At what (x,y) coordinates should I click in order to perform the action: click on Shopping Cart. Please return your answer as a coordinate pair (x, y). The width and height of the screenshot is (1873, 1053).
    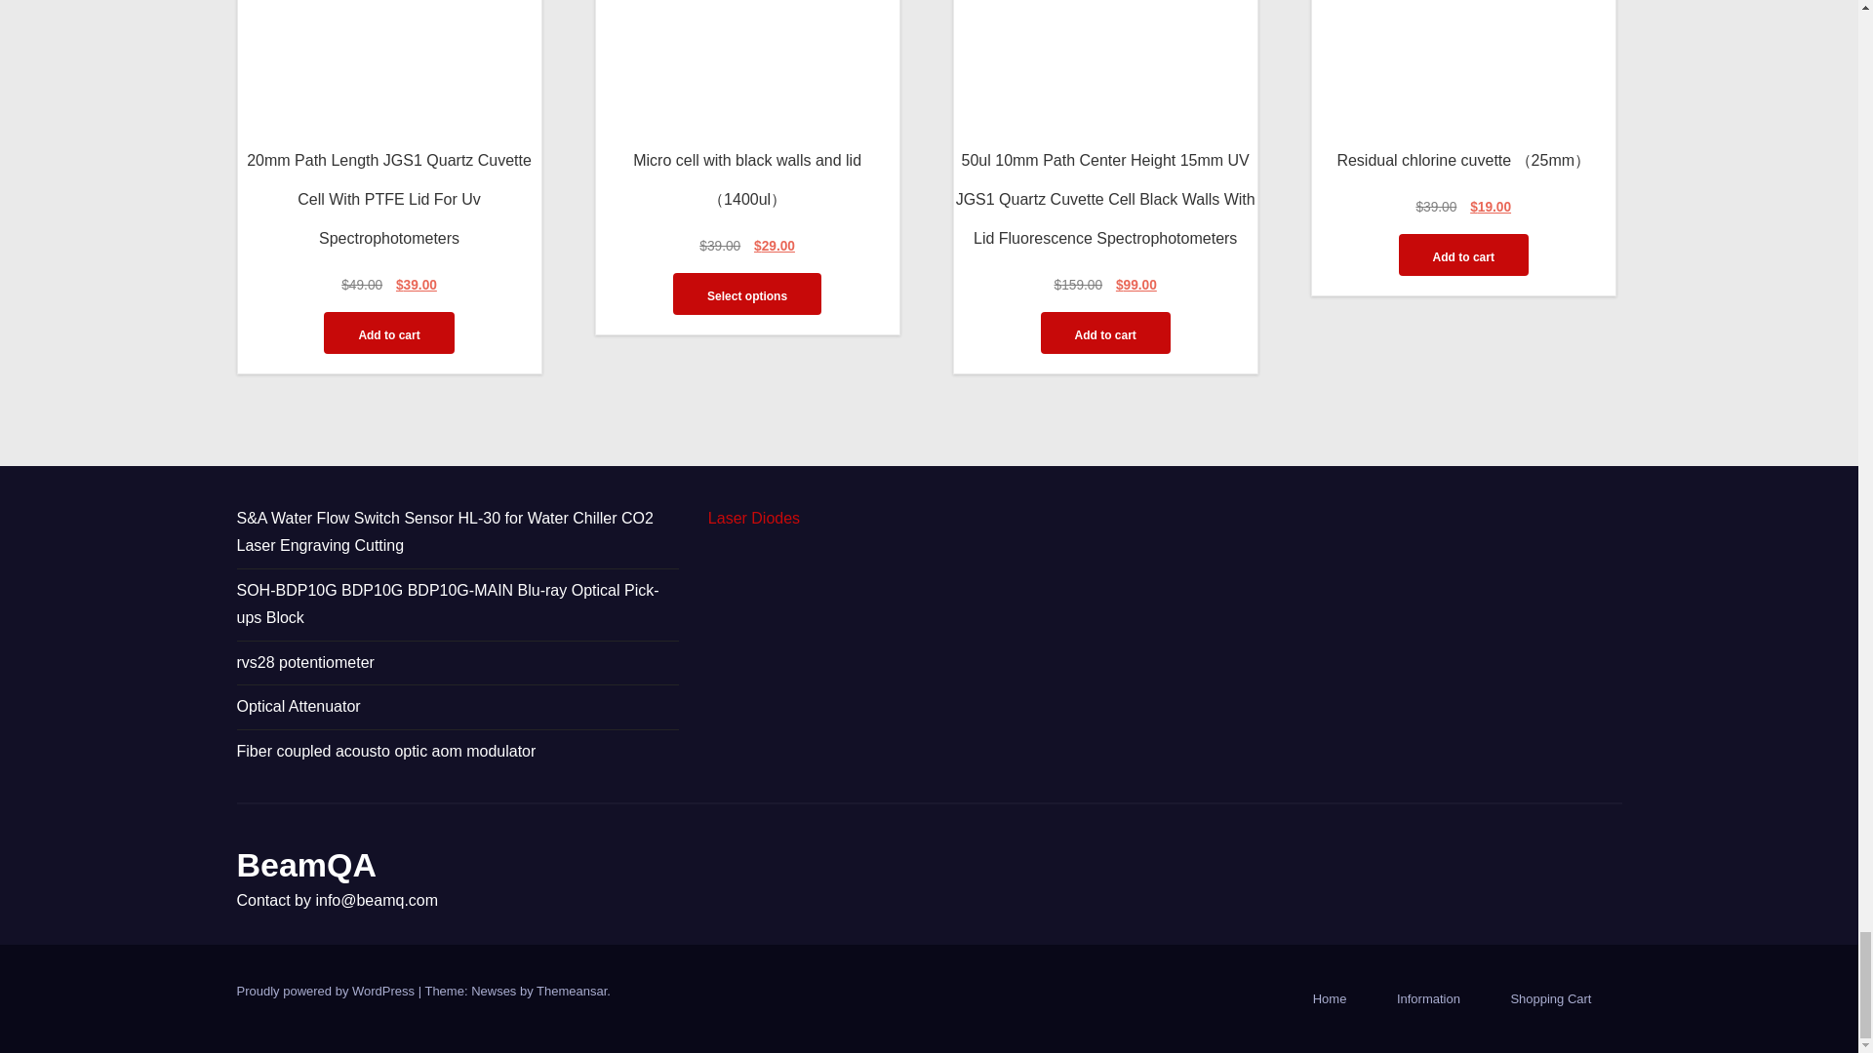
    Looking at the image, I should click on (1551, 998).